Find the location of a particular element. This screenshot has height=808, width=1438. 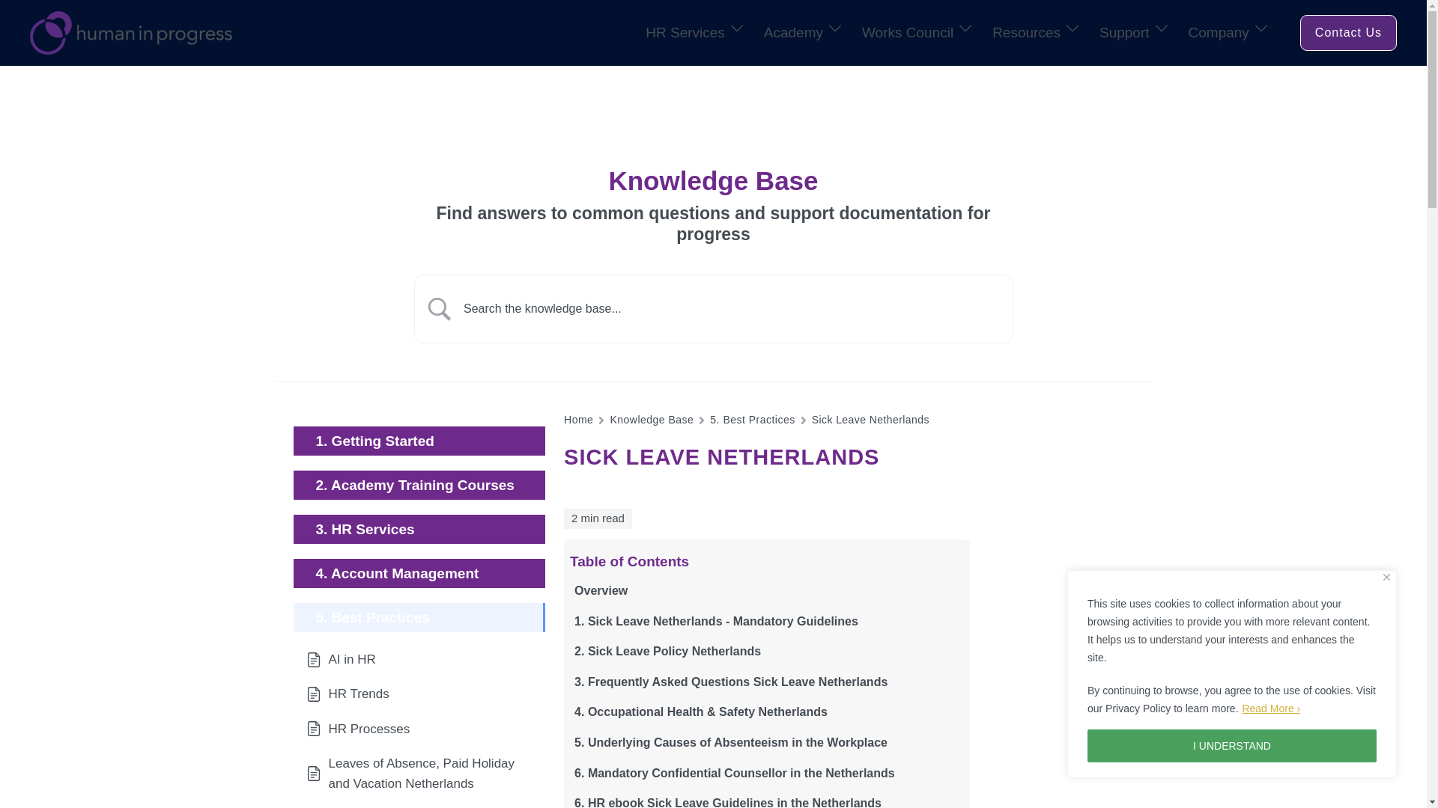

I UNDERSTAND is located at coordinates (1231, 746).